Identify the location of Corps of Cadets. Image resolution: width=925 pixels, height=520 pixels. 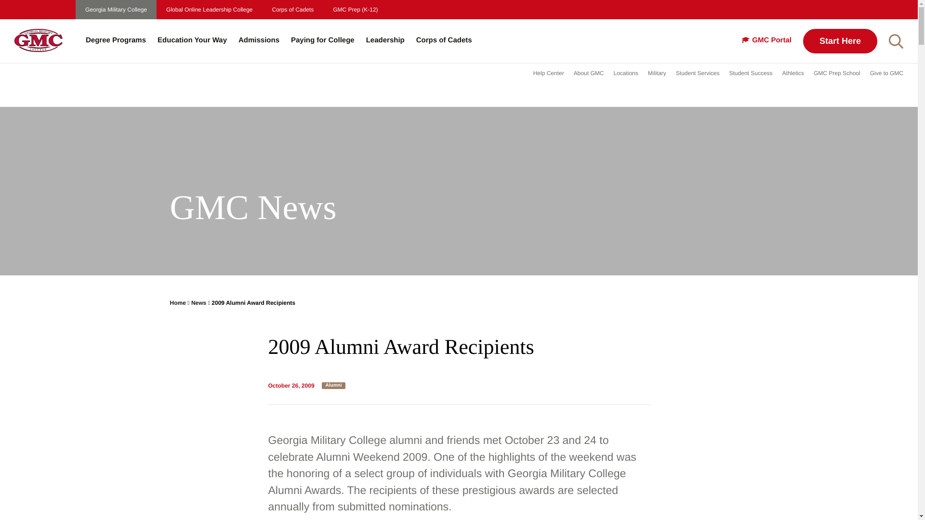
(293, 10).